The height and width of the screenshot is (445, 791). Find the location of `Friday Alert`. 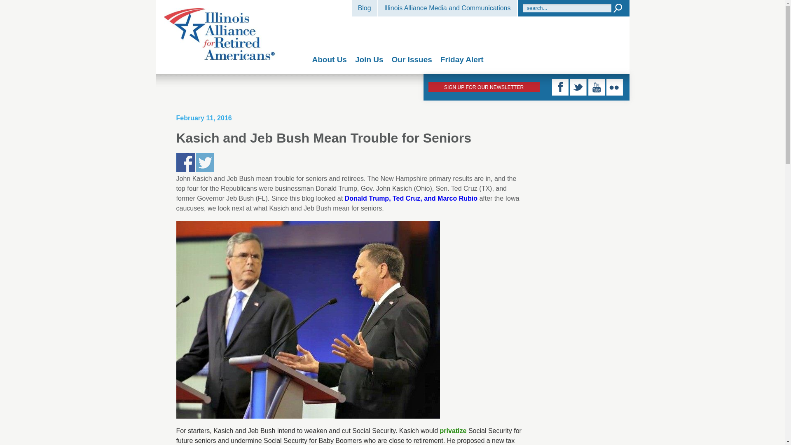

Friday Alert is located at coordinates (462, 59).